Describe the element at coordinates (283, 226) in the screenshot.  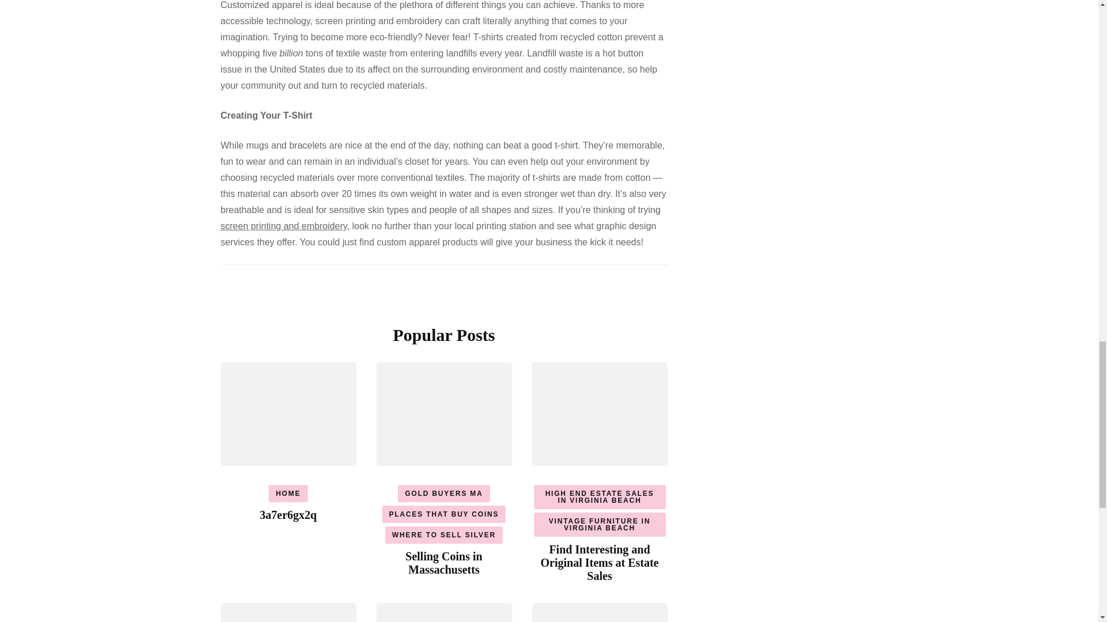
I see `screen printing and embroidery` at that location.